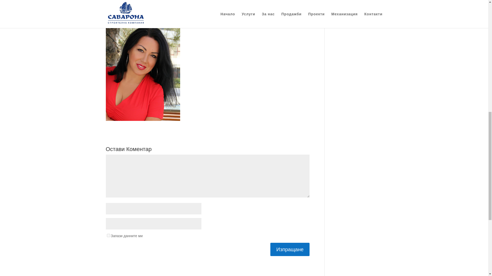 The image size is (492, 276). Describe the element at coordinates (108, 235) in the screenshot. I see `yes` at that location.